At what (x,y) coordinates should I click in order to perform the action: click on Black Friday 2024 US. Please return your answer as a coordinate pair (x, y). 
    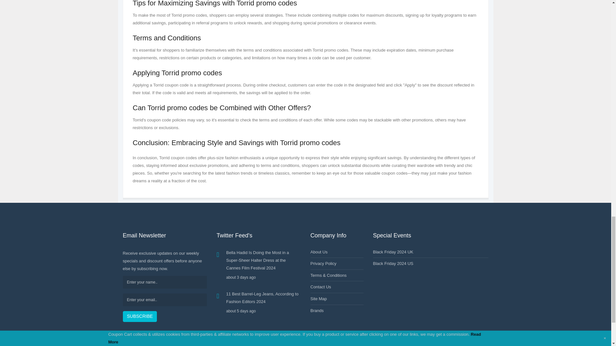
    Looking at the image, I should click on (393, 263).